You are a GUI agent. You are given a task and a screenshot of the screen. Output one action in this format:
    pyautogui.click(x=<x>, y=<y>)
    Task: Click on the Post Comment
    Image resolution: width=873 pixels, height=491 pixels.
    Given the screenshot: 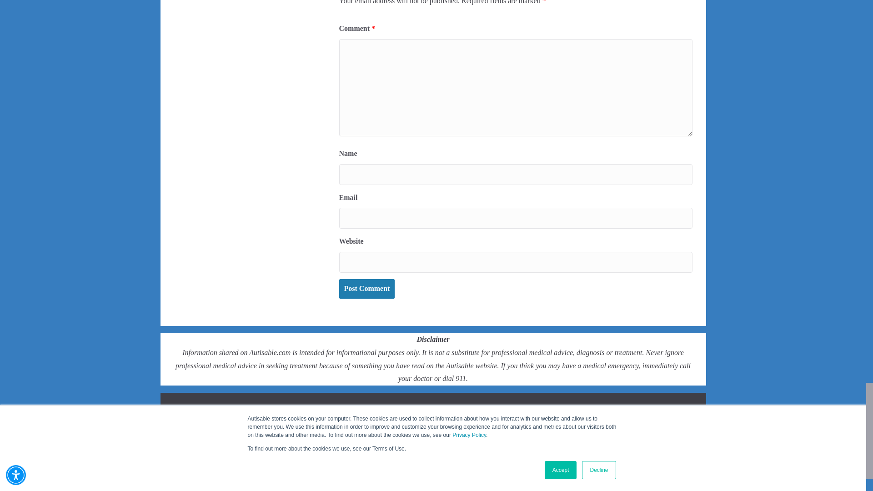 What is the action you would take?
    pyautogui.click(x=367, y=289)
    